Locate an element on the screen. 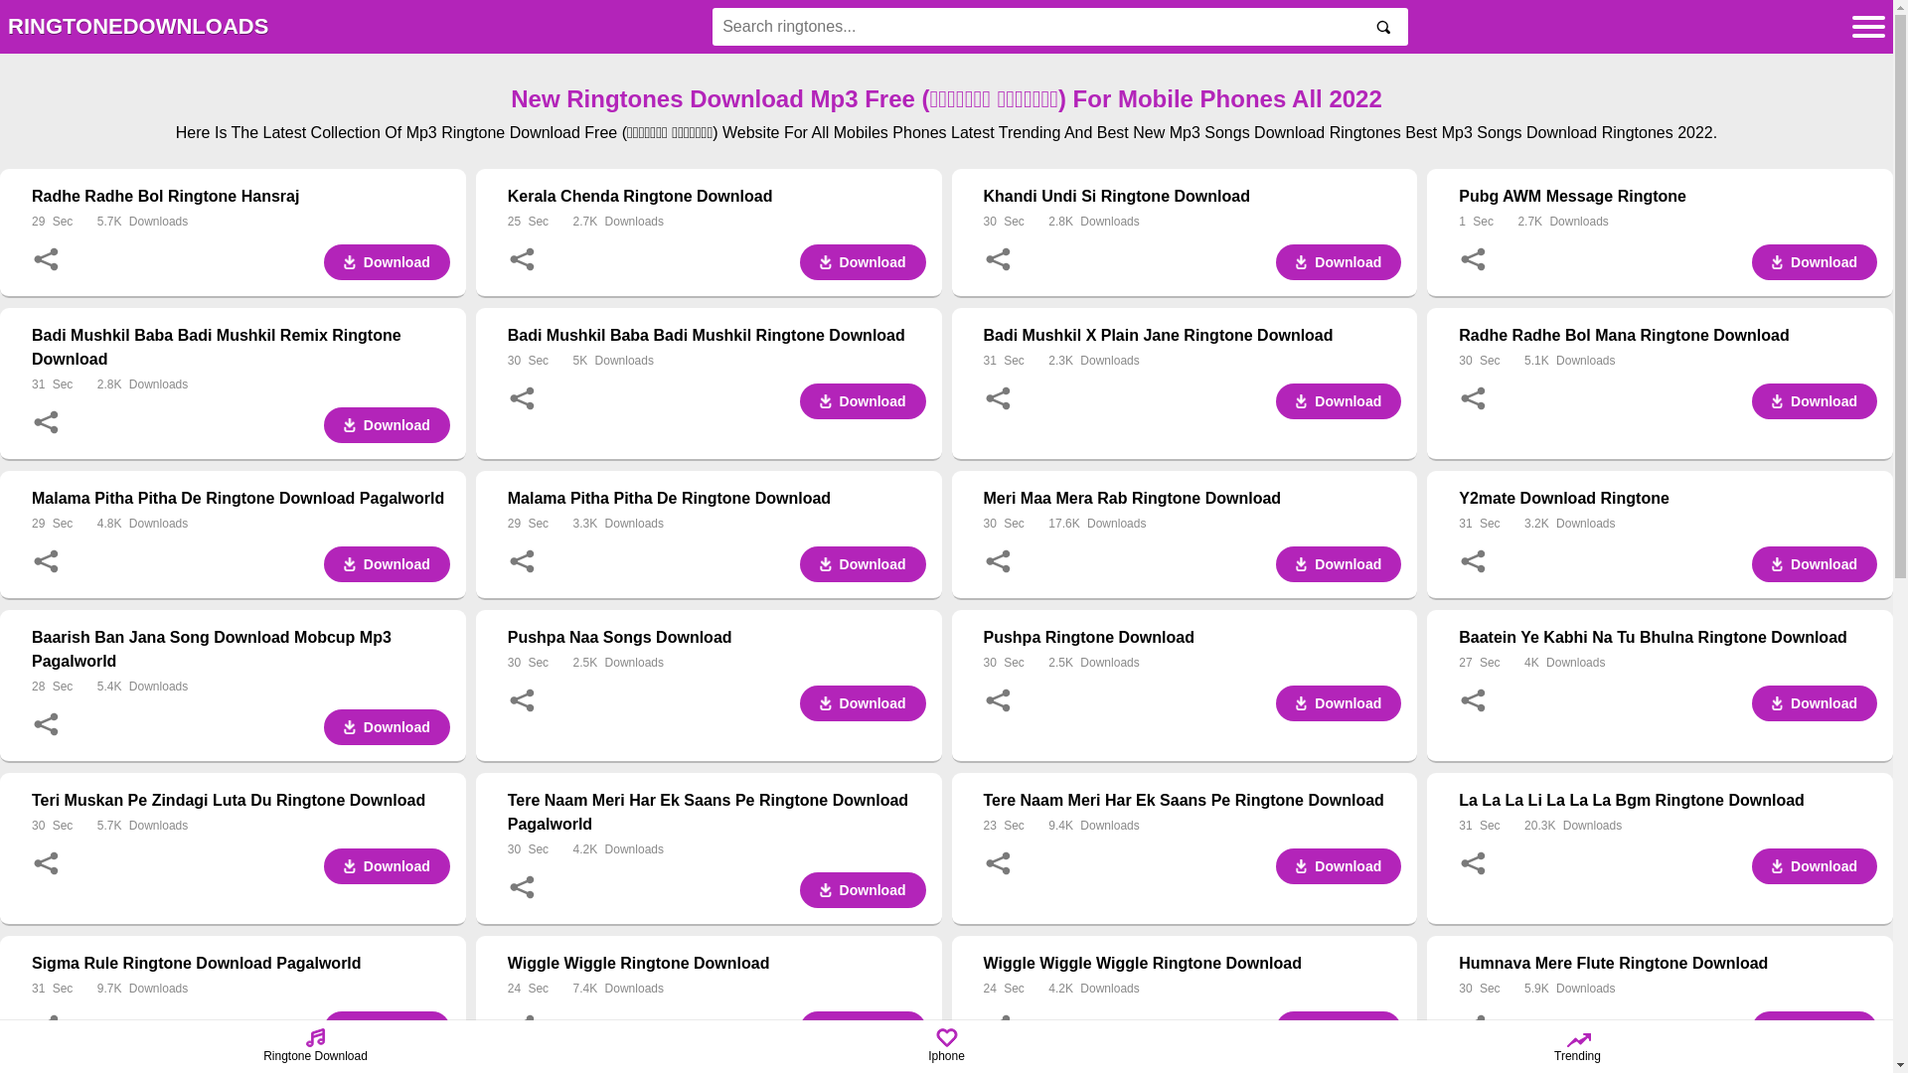 The width and height of the screenshot is (1908, 1073). Pubg AWM Message Ringtone
1 2.7K is located at coordinates (1668, 209).